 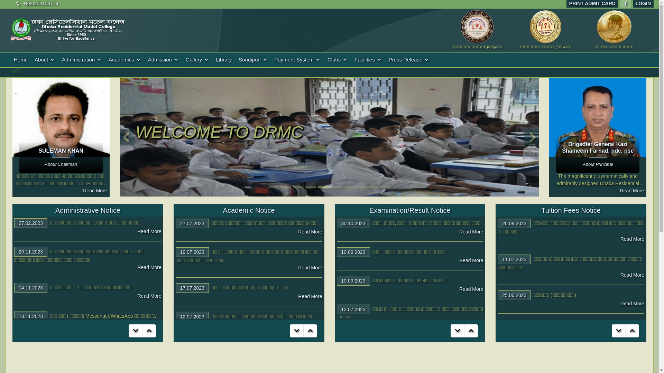 What do you see at coordinates (297, 60) in the screenshot?
I see `Payment System` at bounding box center [297, 60].